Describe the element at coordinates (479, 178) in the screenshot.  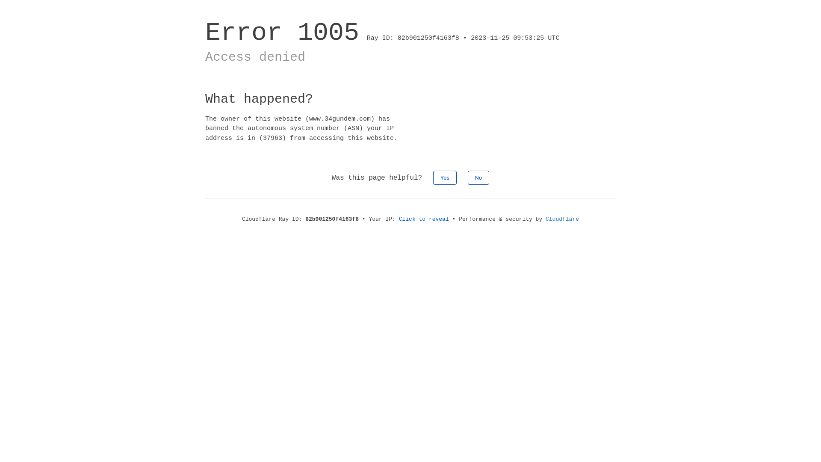
I see `No` at that location.